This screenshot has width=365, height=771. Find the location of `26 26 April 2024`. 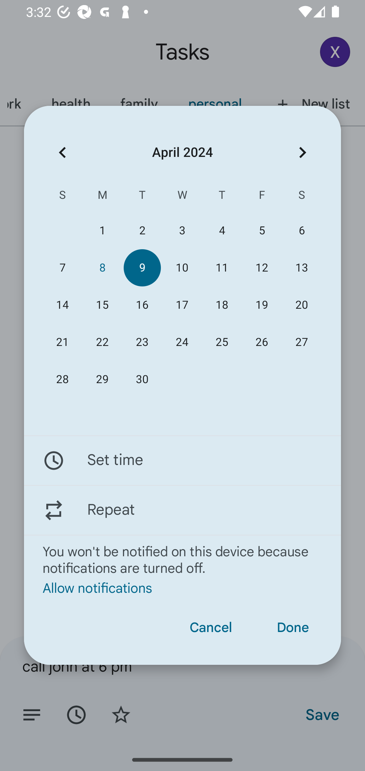

26 26 April 2024 is located at coordinates (262, 342).